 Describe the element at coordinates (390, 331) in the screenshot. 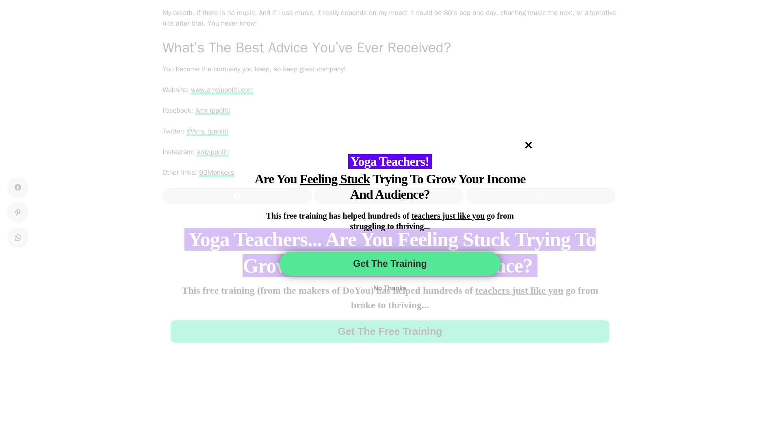

I see `Get The Free Training` at that location.